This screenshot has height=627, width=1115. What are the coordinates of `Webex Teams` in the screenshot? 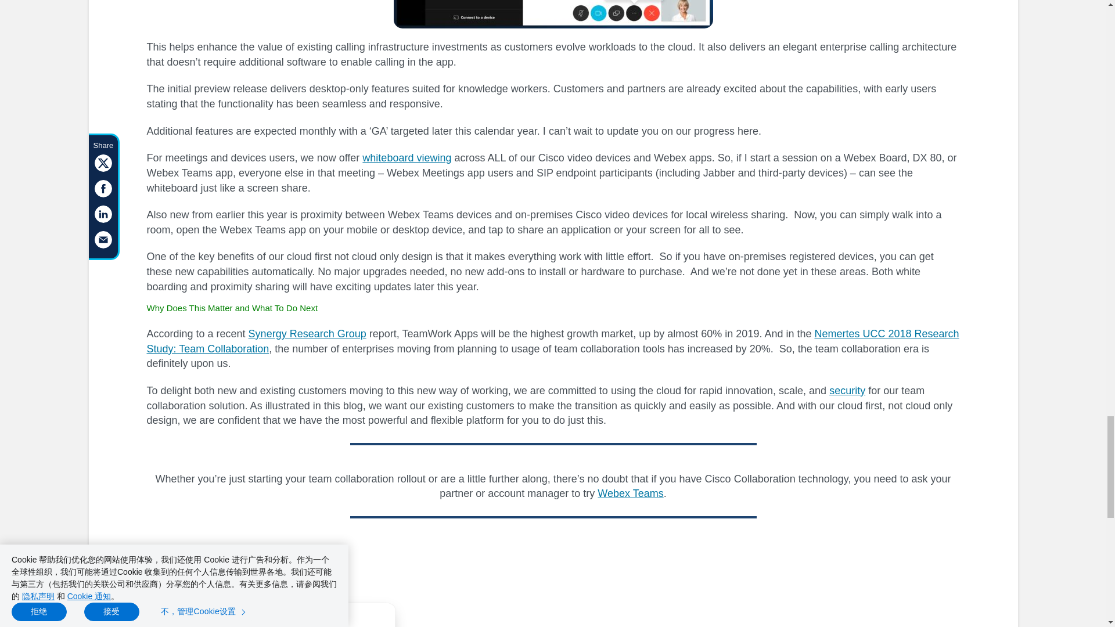 It's located at (631, 493).